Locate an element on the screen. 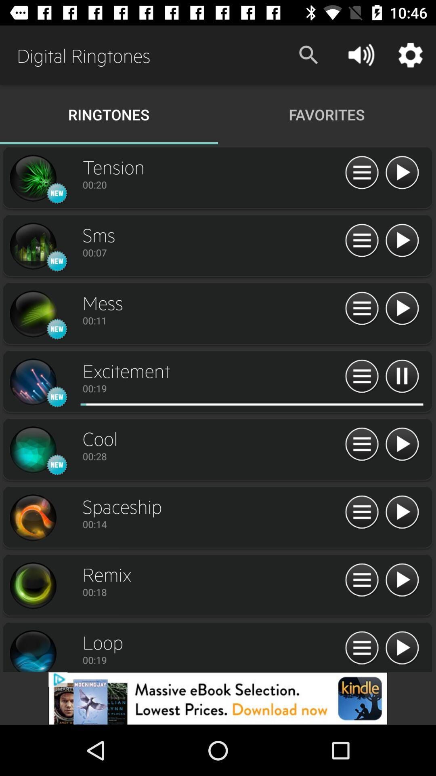 The image size is (436, 776). image button is located at coordinates (33, 178).